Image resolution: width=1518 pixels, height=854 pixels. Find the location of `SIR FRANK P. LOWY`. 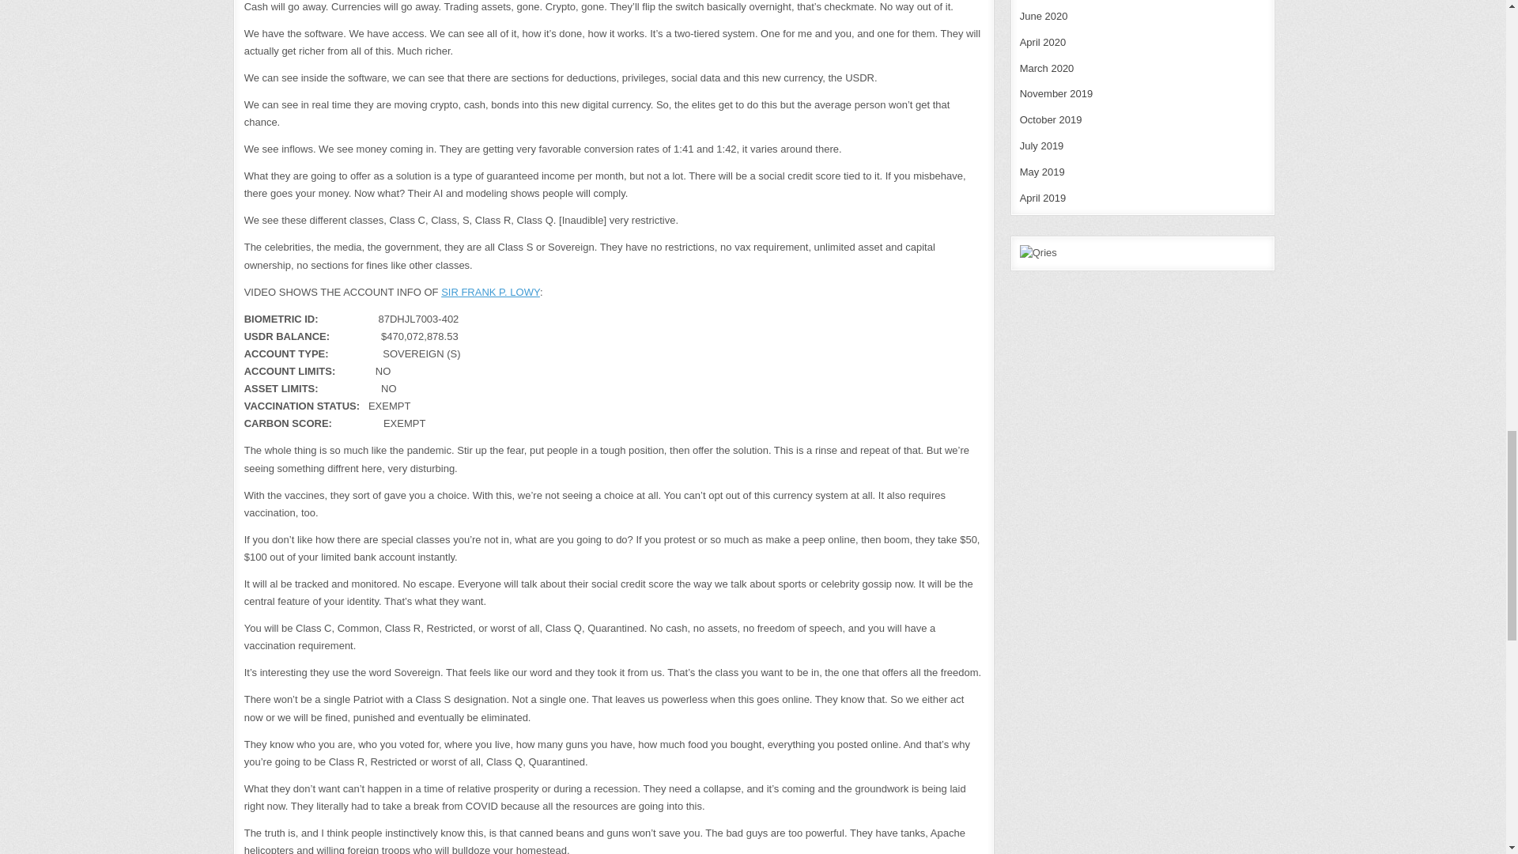

SIR FRANK P. LOWY is located at coordinates (490, 291).